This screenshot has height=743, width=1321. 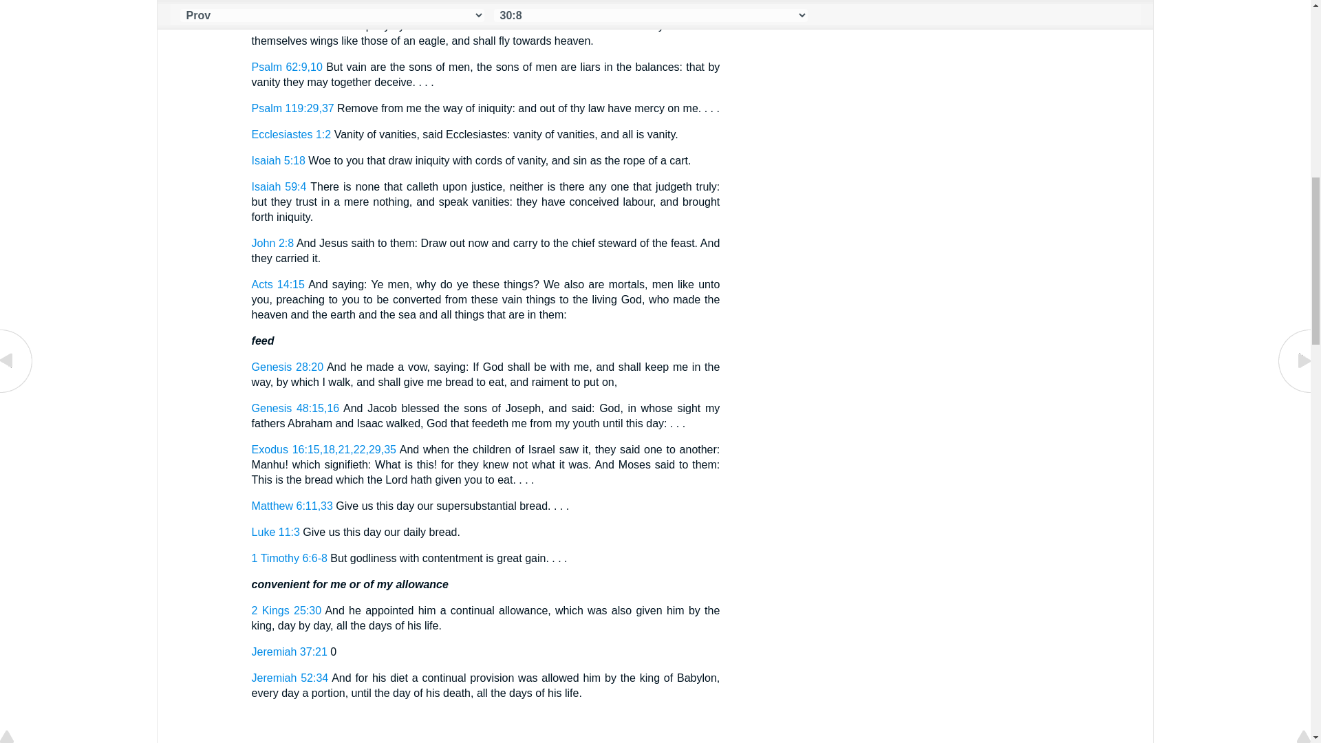 What do you see at coordinates (279, 186) in the screenshot?
I see `Isaiah 59:4` at bounding box center [279, 186].